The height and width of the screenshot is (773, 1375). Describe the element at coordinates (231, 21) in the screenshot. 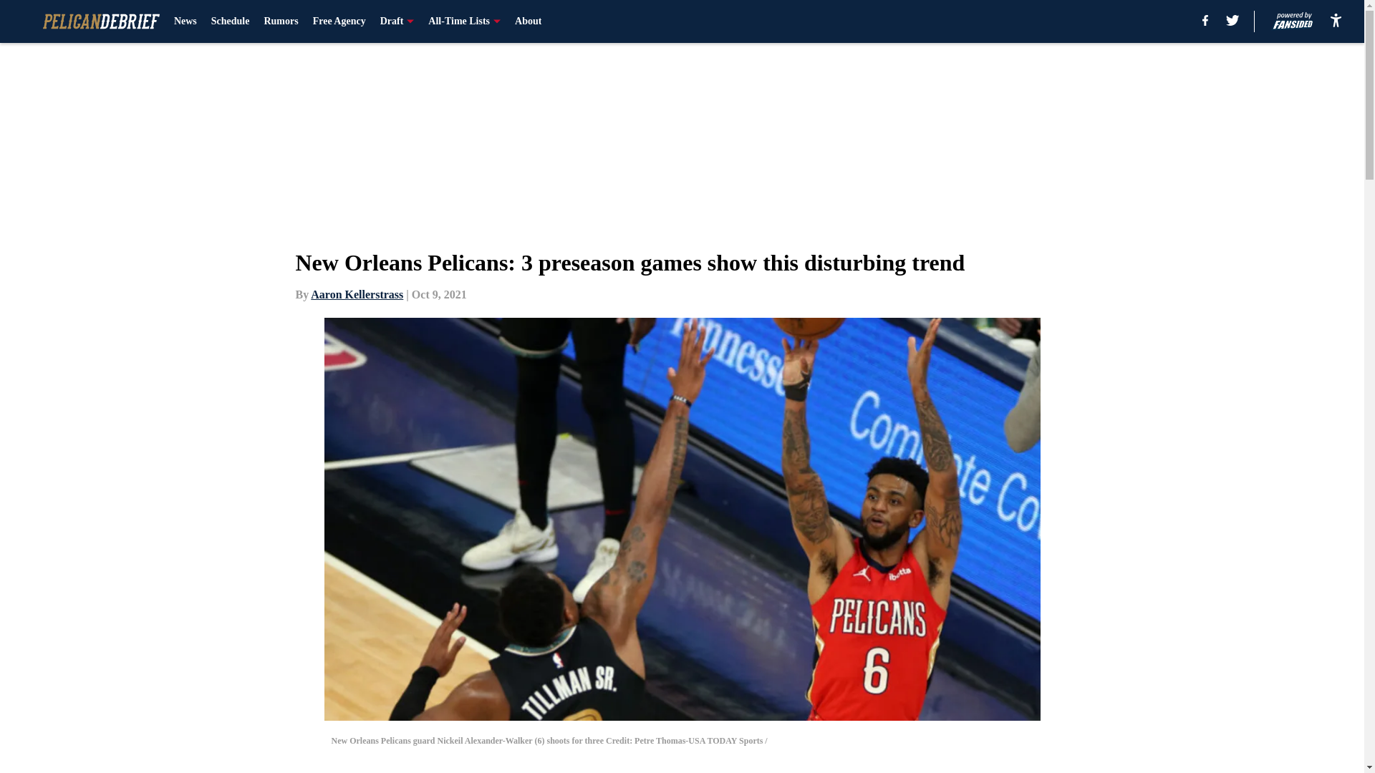

I see `Schedule` at that location.